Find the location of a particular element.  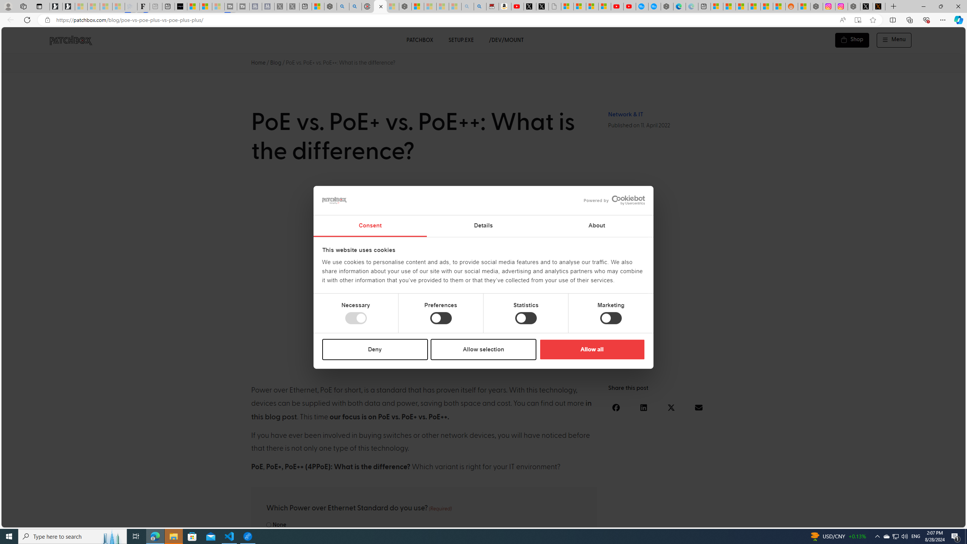

None is located at coordinates (268, 525).